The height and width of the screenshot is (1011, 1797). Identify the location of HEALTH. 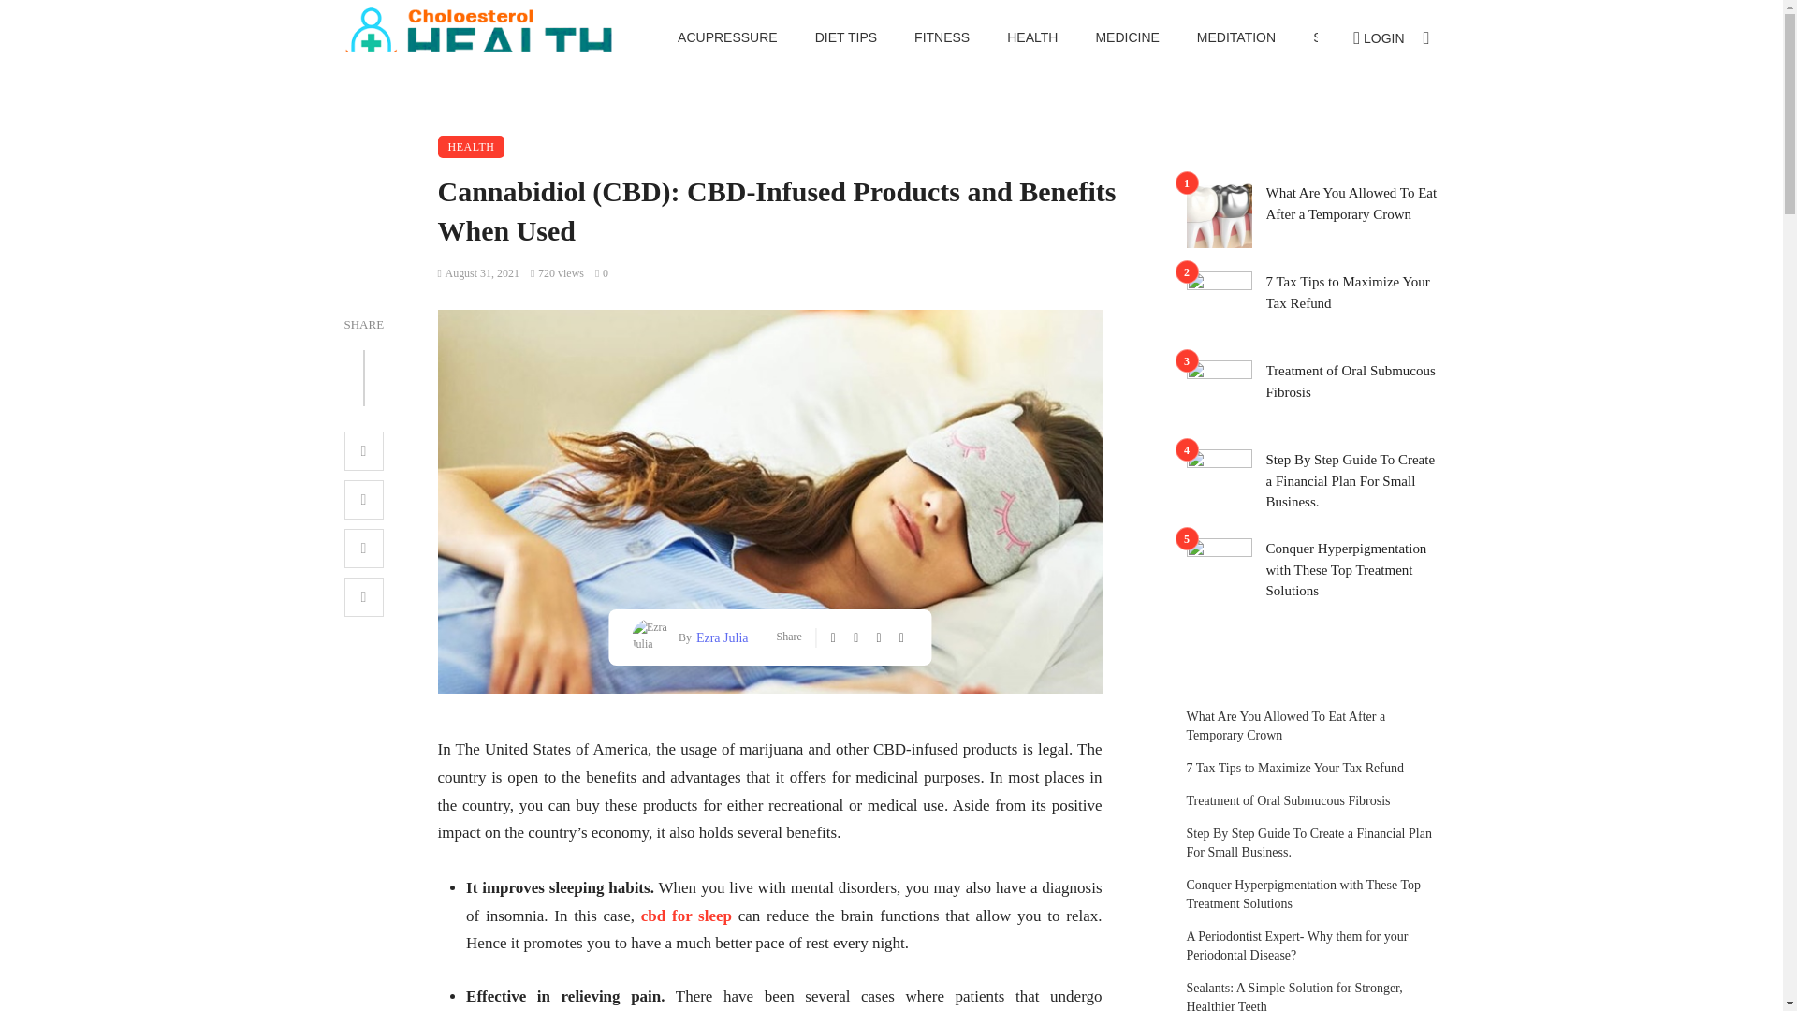
(1032, 37).